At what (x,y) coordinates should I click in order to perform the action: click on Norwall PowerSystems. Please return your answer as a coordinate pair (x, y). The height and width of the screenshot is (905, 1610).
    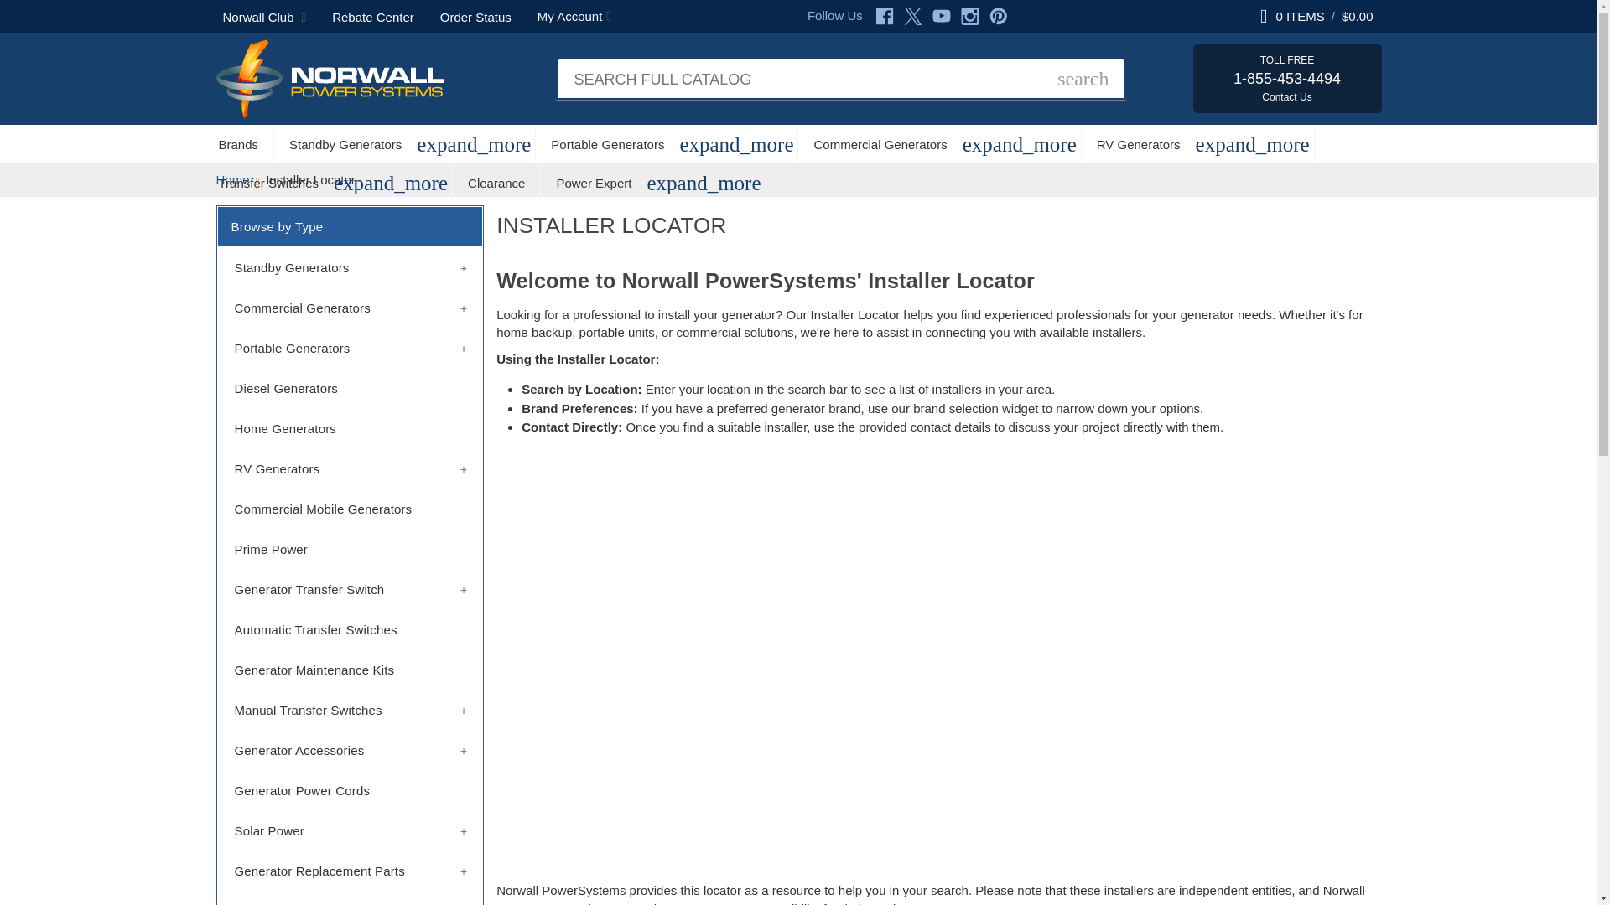
    Looking at the image, I should click on (330, 79).